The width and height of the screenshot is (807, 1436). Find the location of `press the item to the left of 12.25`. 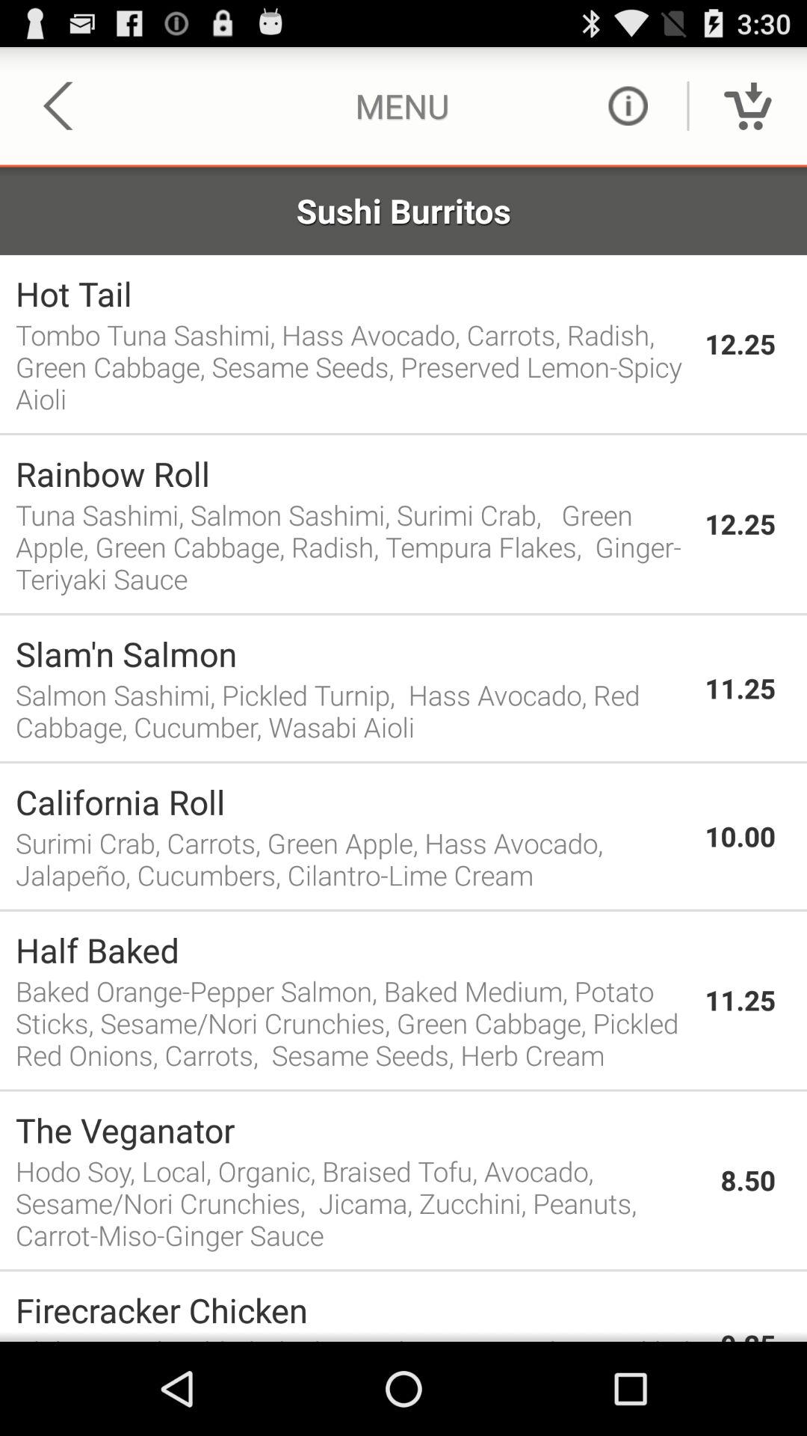

press the item to the left of 12.25 is located at coordinates (353, 366).